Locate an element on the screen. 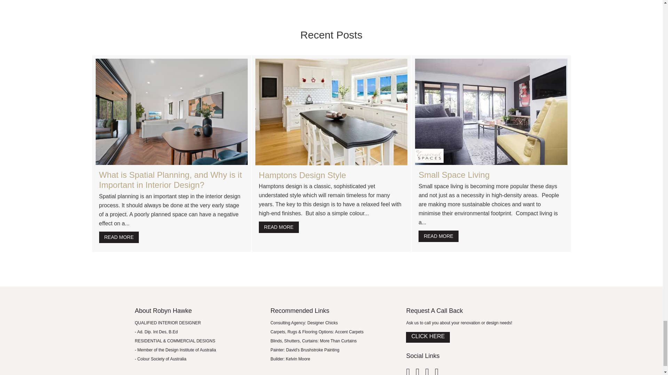 This screenshot has height=375, width=668. Small Space Living is located at coordinates (438, 236).